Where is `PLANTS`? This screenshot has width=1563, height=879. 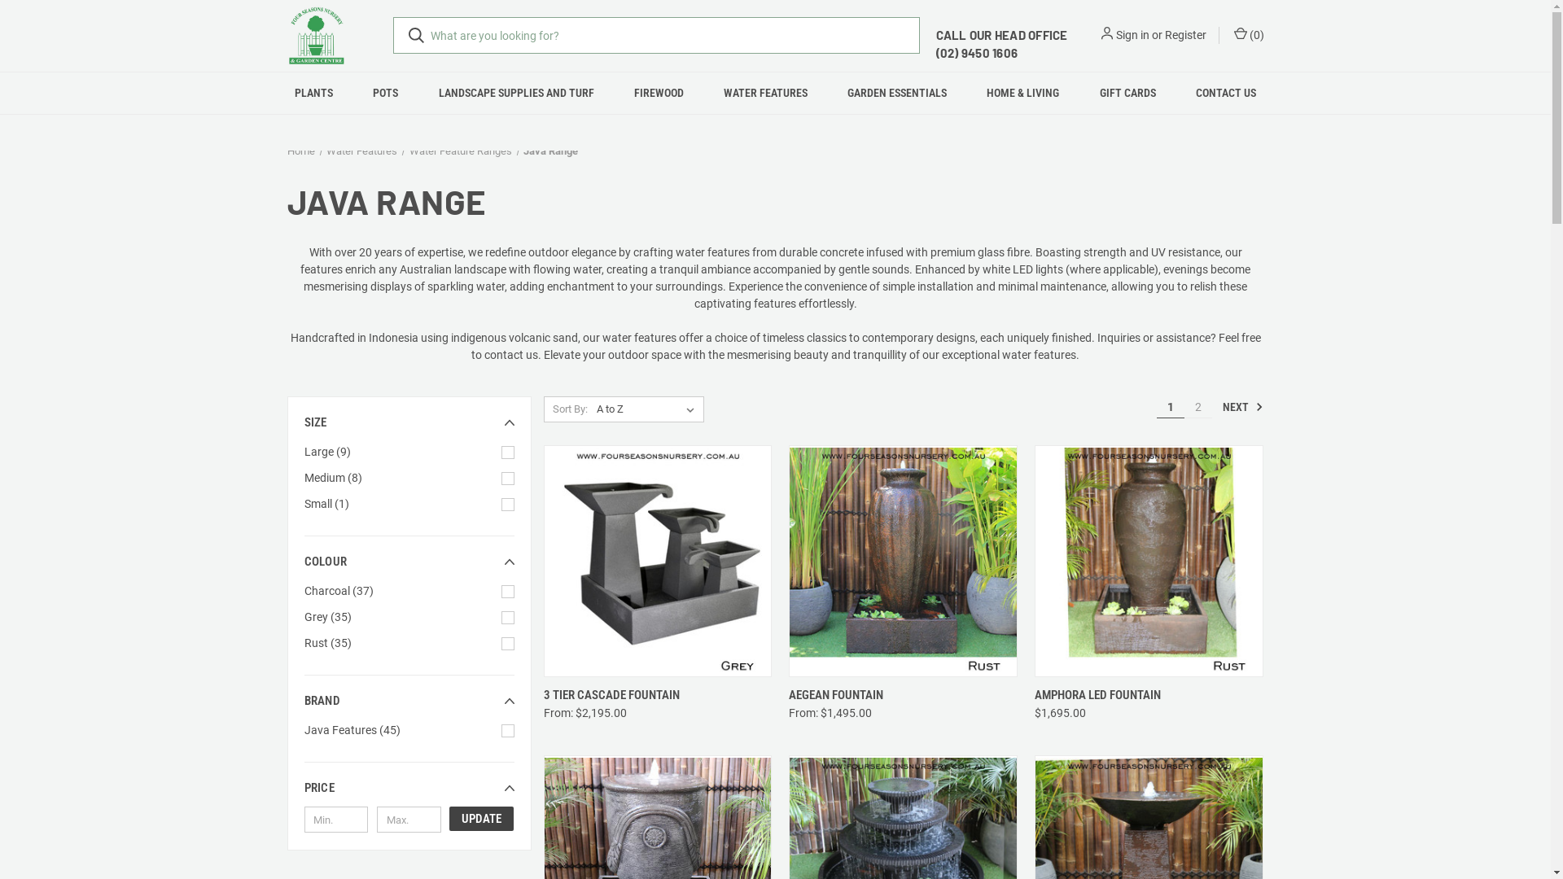
PLANTS is located at coordinates (314, 93).